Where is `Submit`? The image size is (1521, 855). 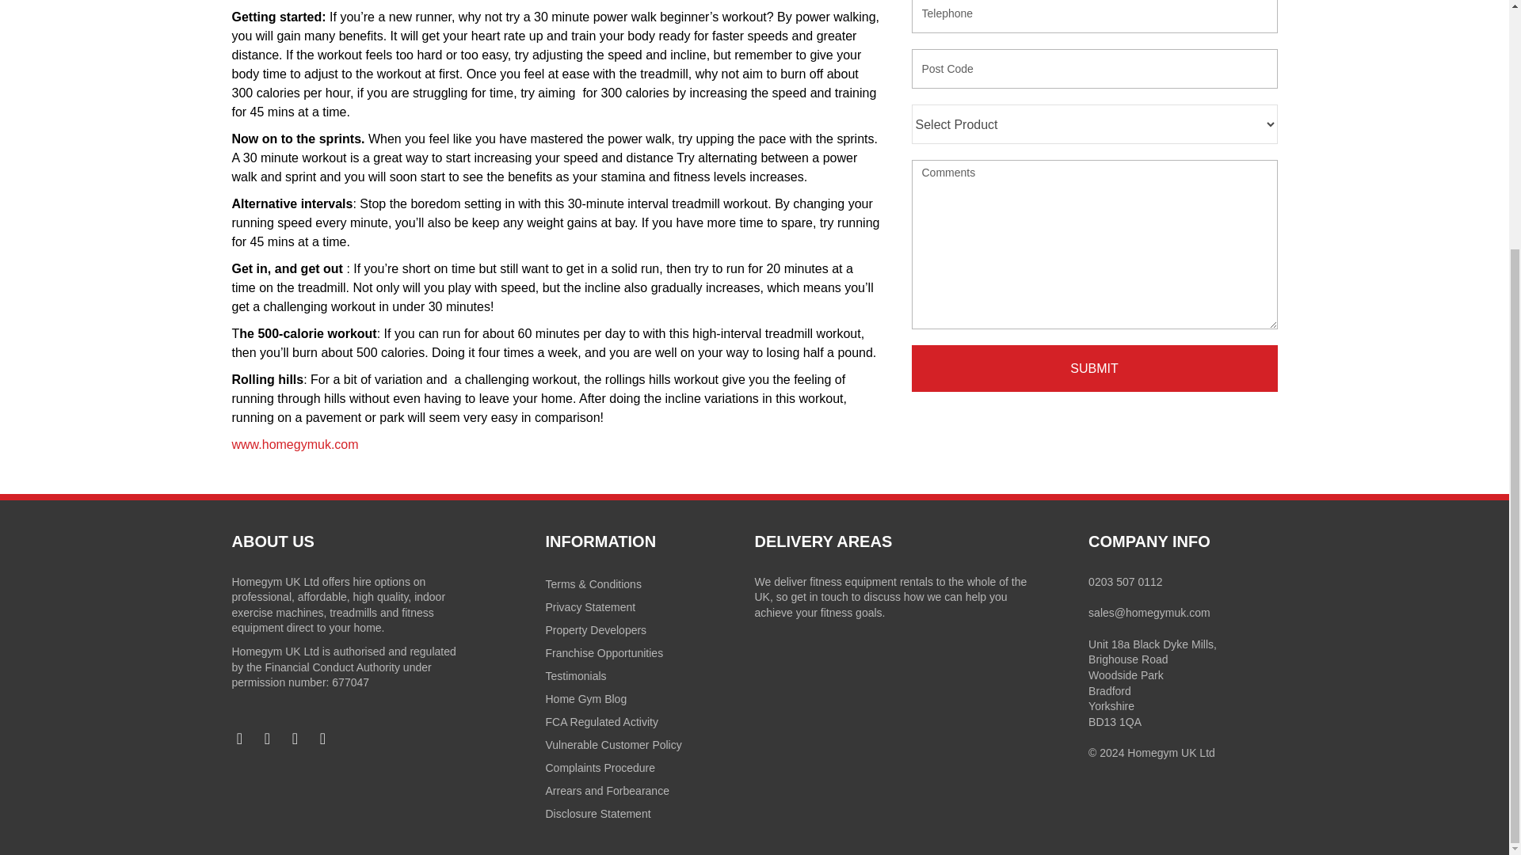
Submit is located at coordinates (1094, 368).